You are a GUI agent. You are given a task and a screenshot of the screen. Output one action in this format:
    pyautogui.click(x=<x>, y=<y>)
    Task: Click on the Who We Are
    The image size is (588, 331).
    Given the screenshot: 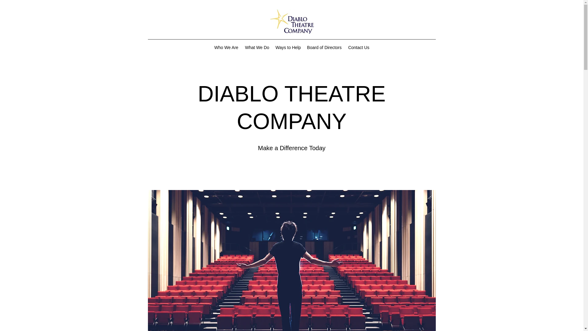 What is the action you would take?
    pyautogui.click(x=226, y=47)
    